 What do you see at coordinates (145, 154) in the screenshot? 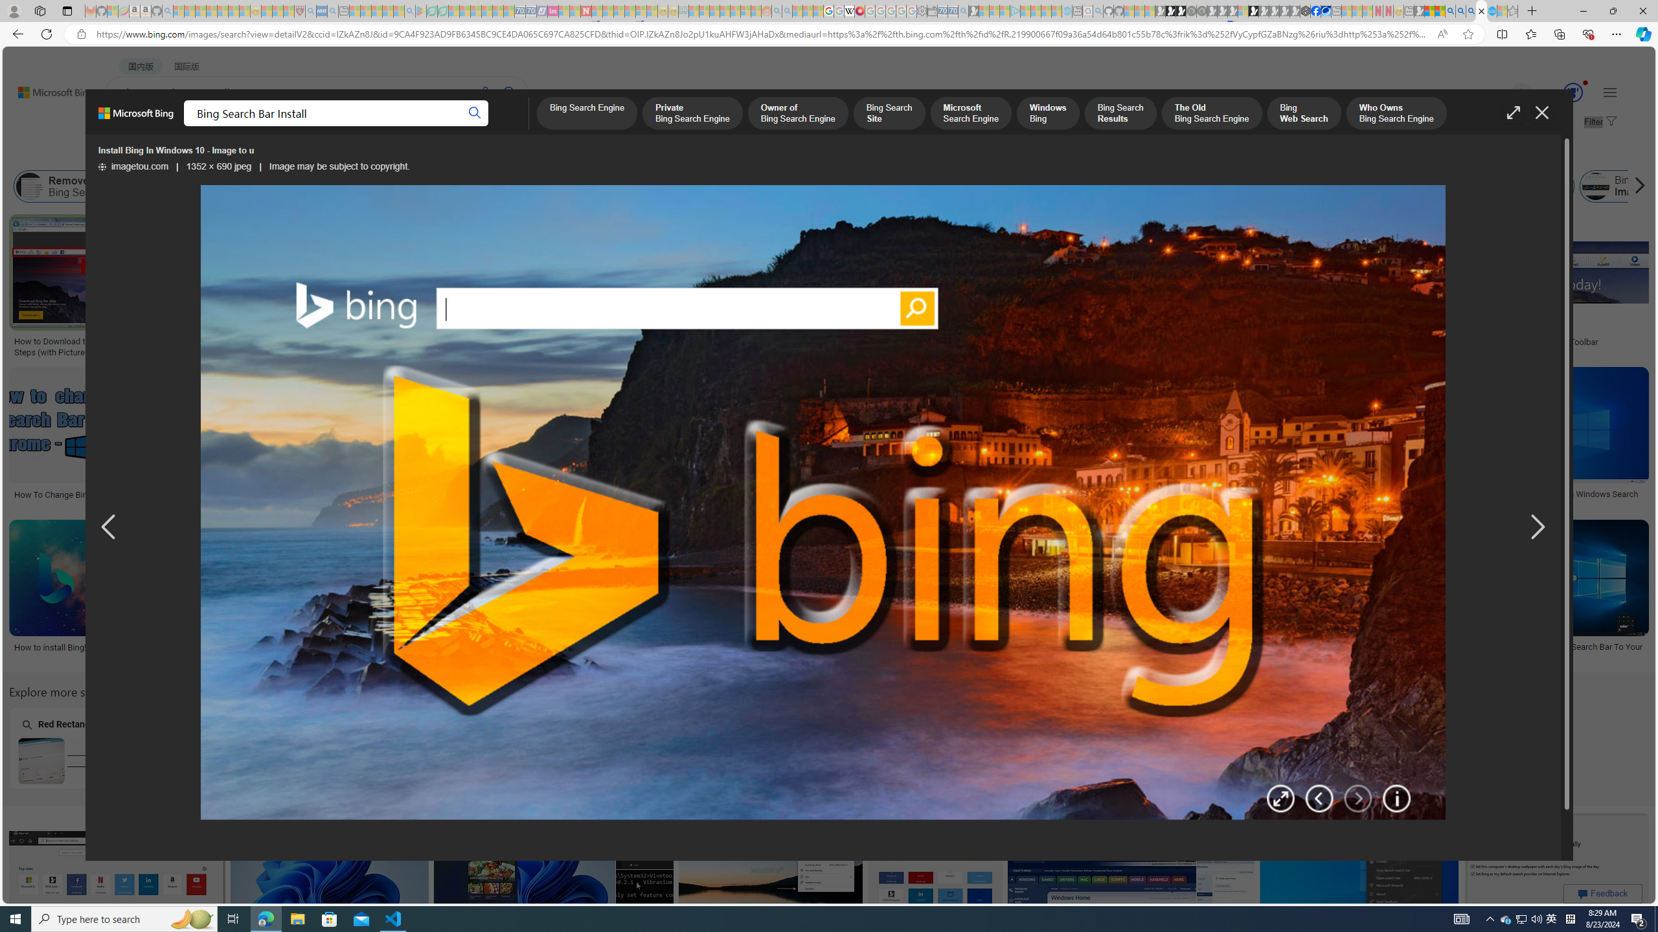
I see `Image size` at bounding box center [145, 154].